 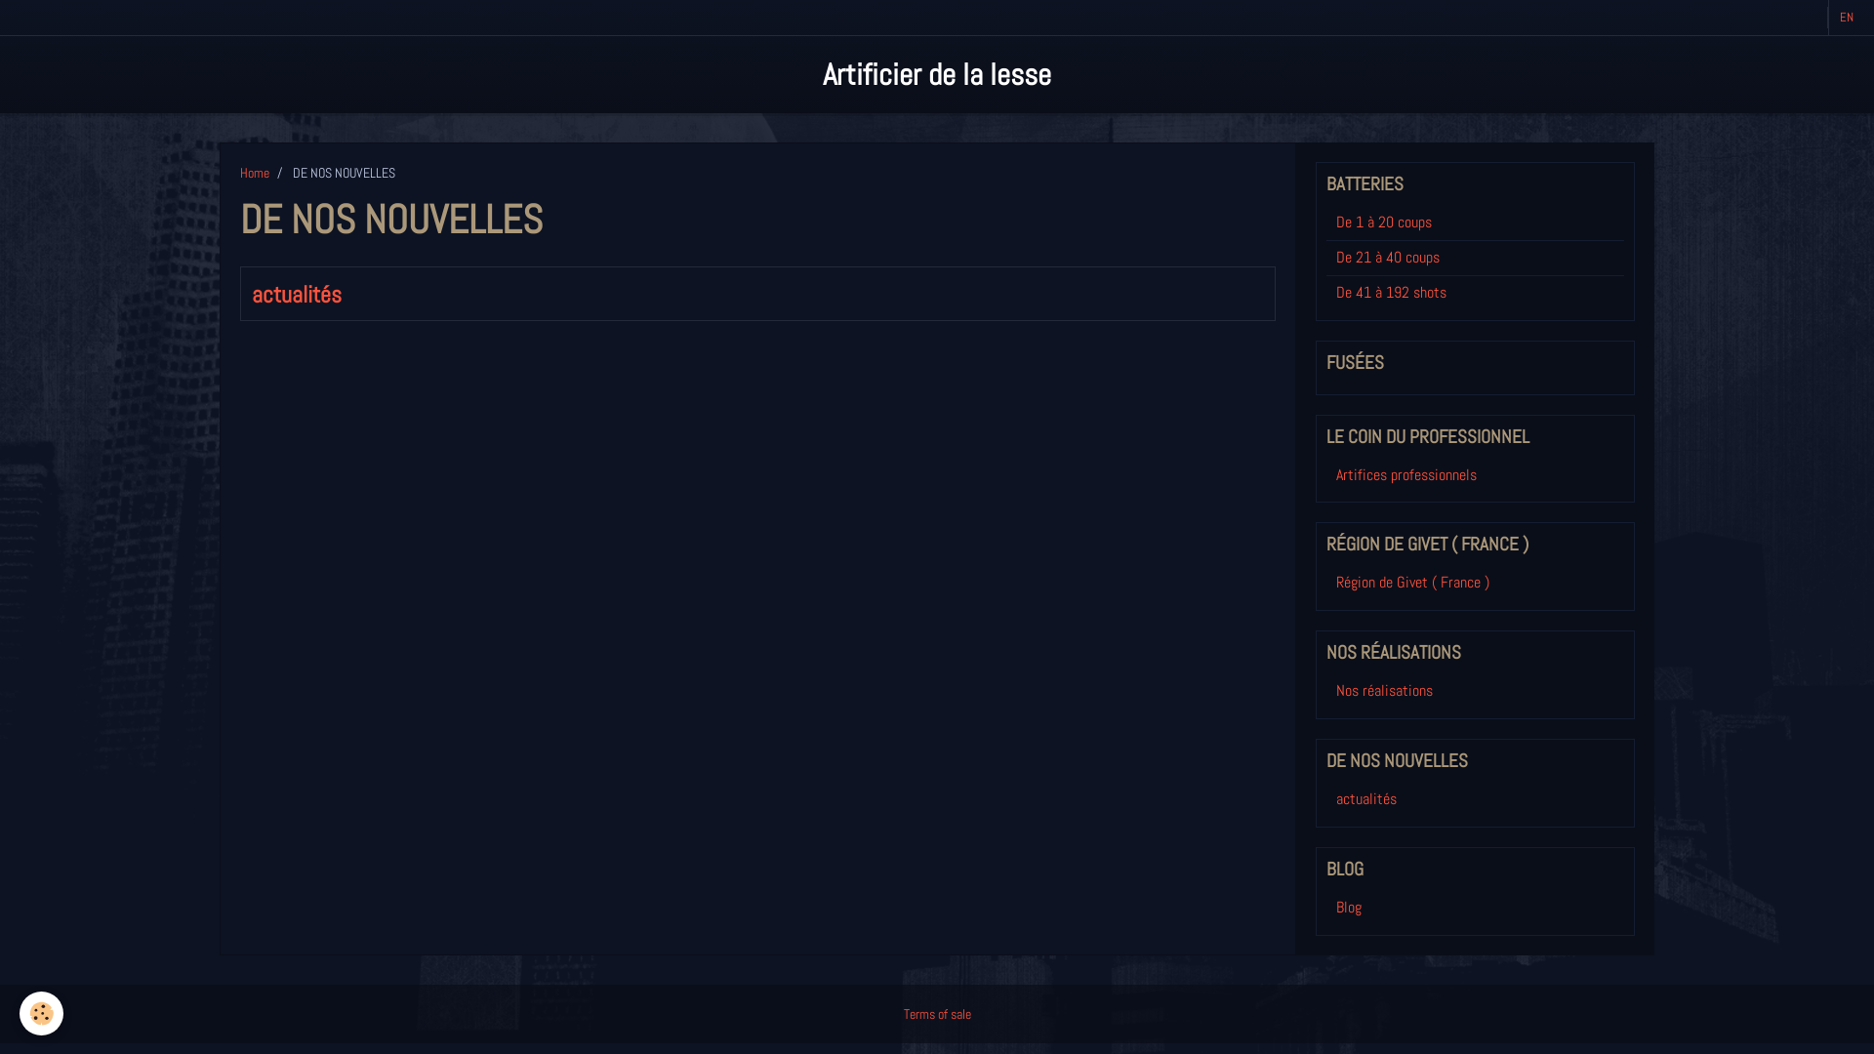 What do you see at coordinates (1475, 184) in the screenshot?
I see `BATTERIES` at bounding box center [1475, 184].